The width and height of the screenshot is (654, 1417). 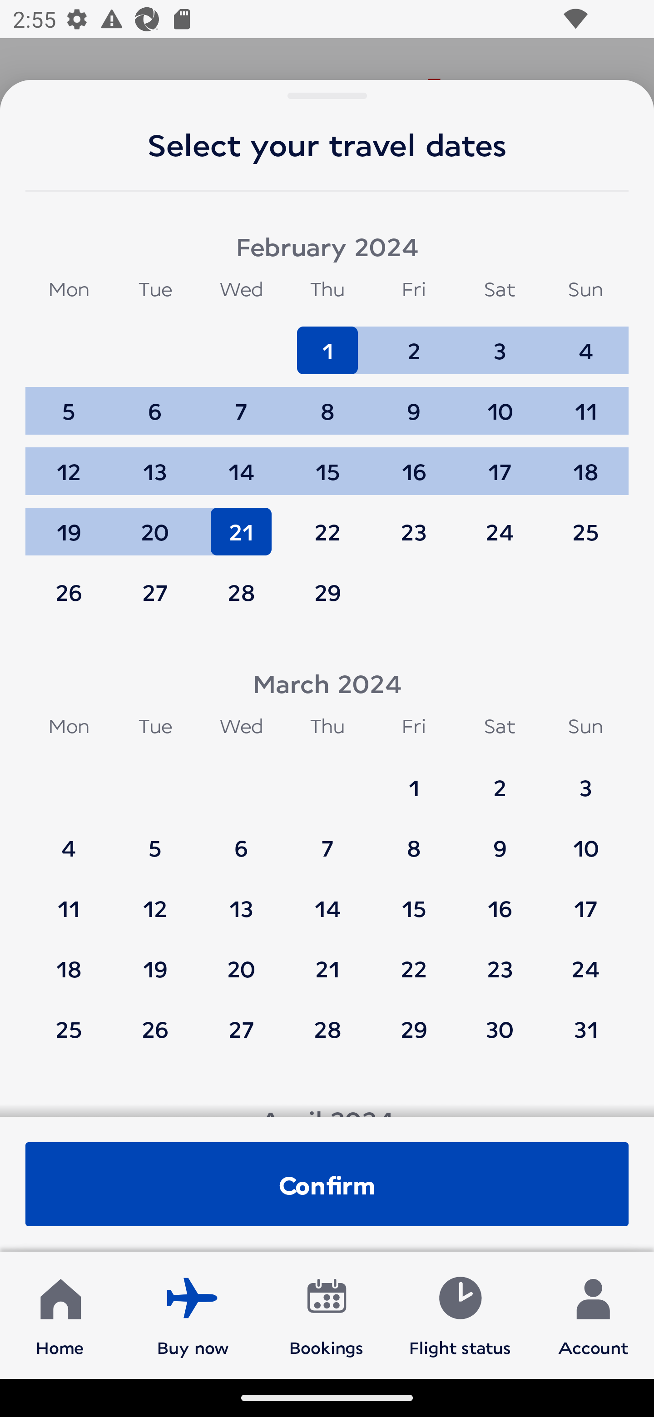 I want to click on 19, so click(x=69, y=523).